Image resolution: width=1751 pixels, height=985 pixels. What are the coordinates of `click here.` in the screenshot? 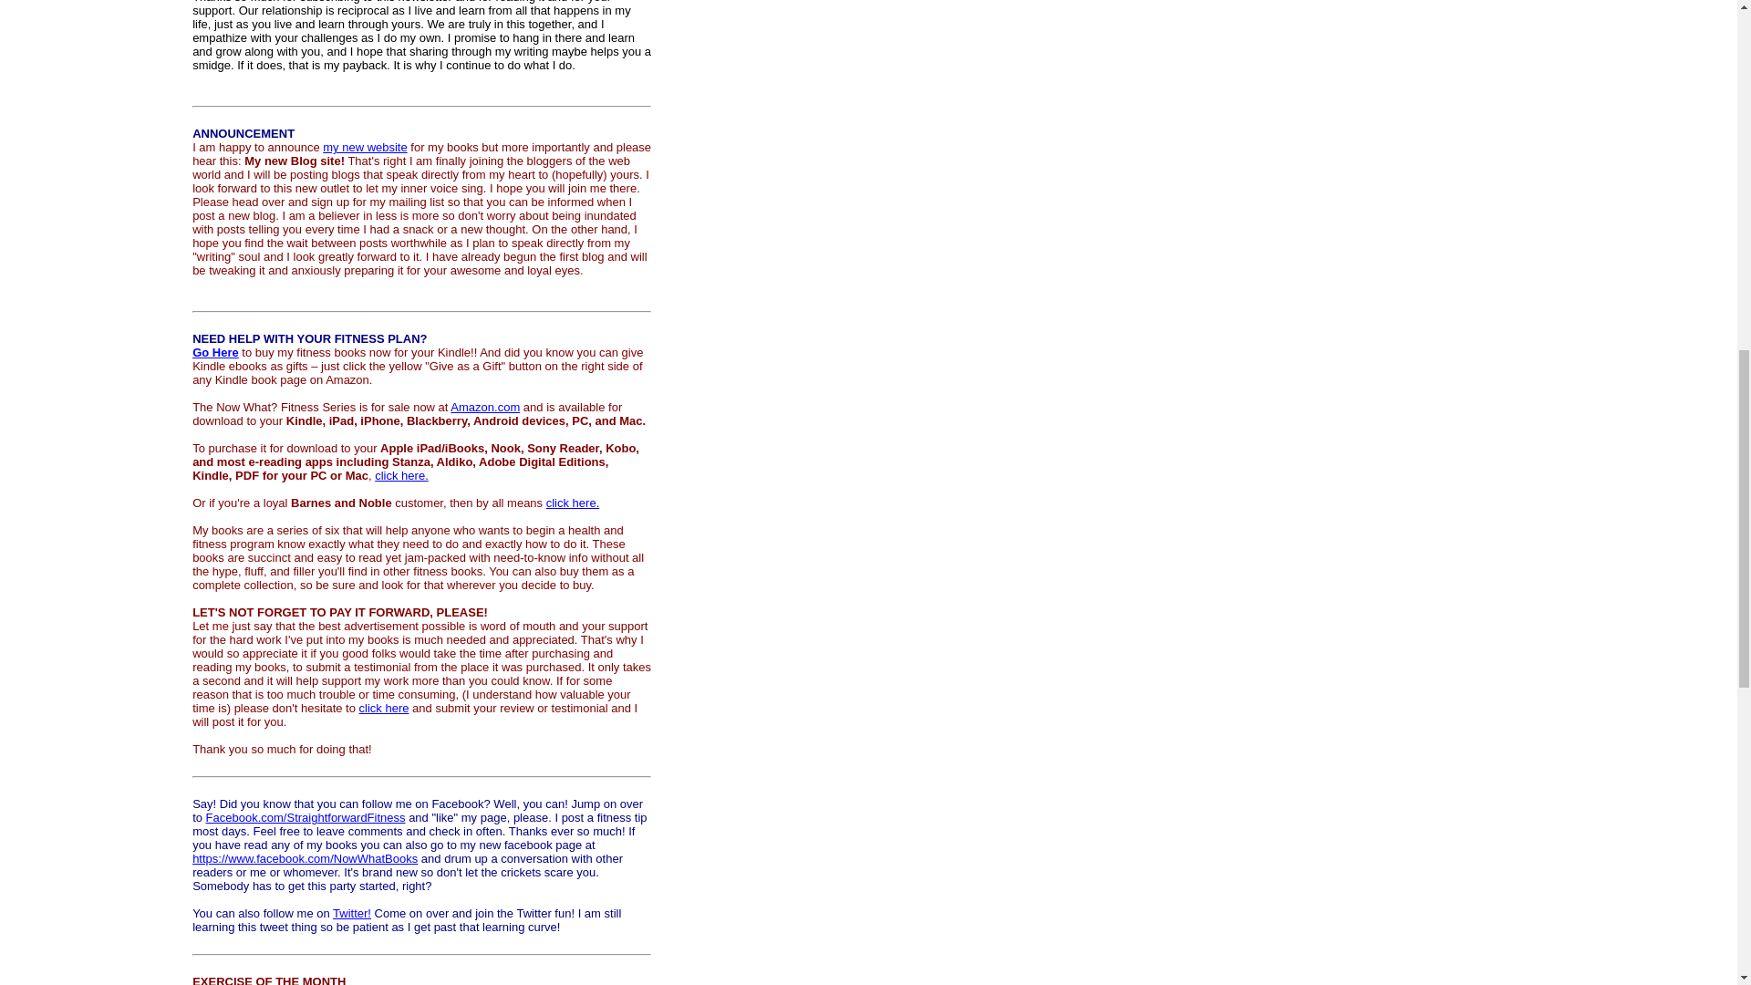 It's located at (573, 503).